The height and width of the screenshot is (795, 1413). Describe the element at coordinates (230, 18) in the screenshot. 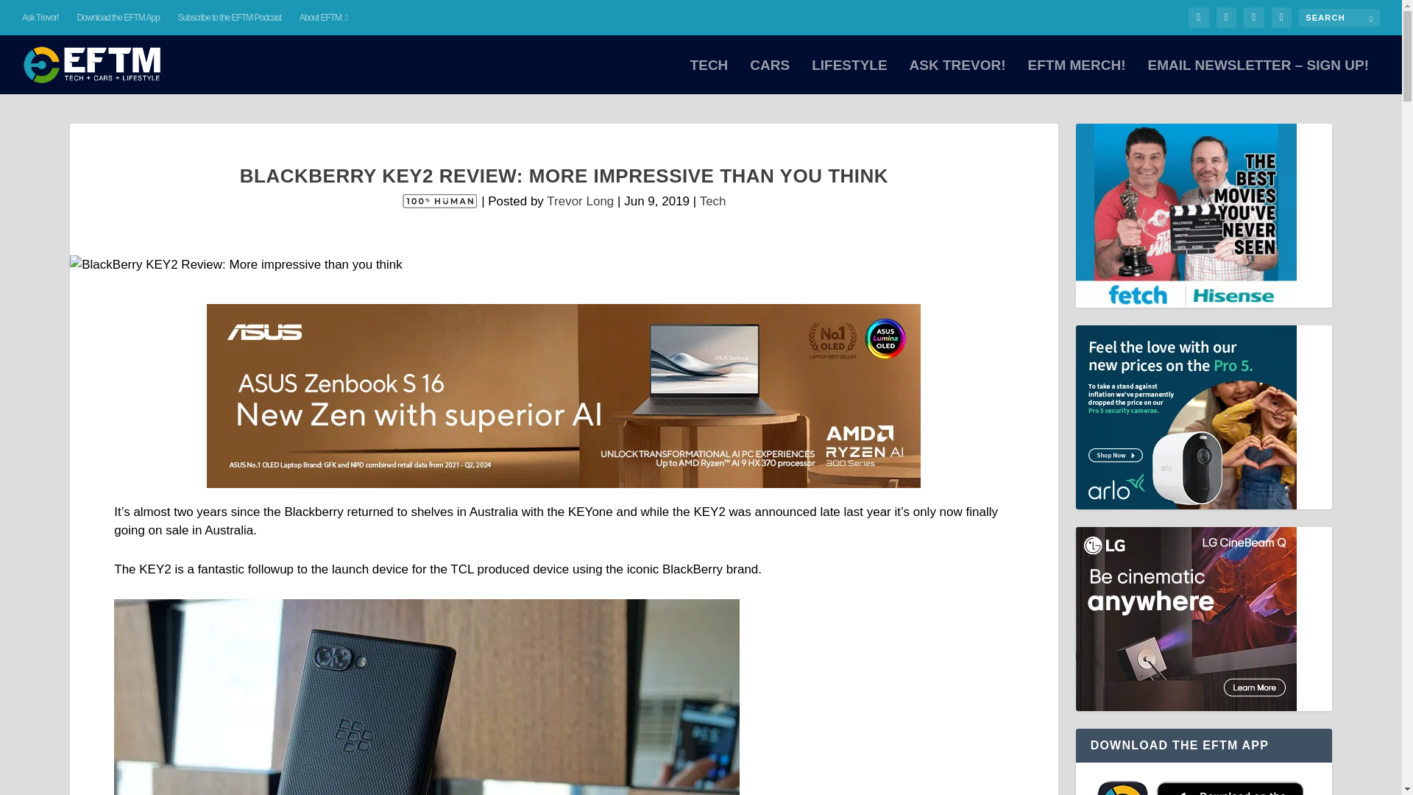

I see `Subscribe to the EFTM Podcast` at that location.